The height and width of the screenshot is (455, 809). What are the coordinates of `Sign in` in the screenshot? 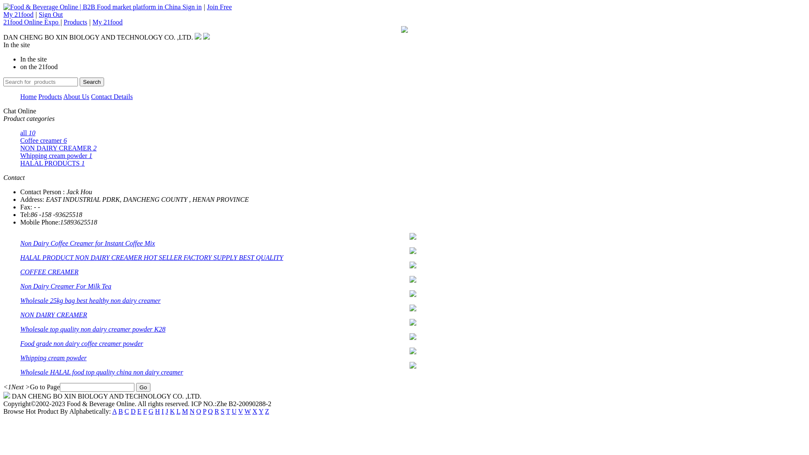 It's located at (192, 7).